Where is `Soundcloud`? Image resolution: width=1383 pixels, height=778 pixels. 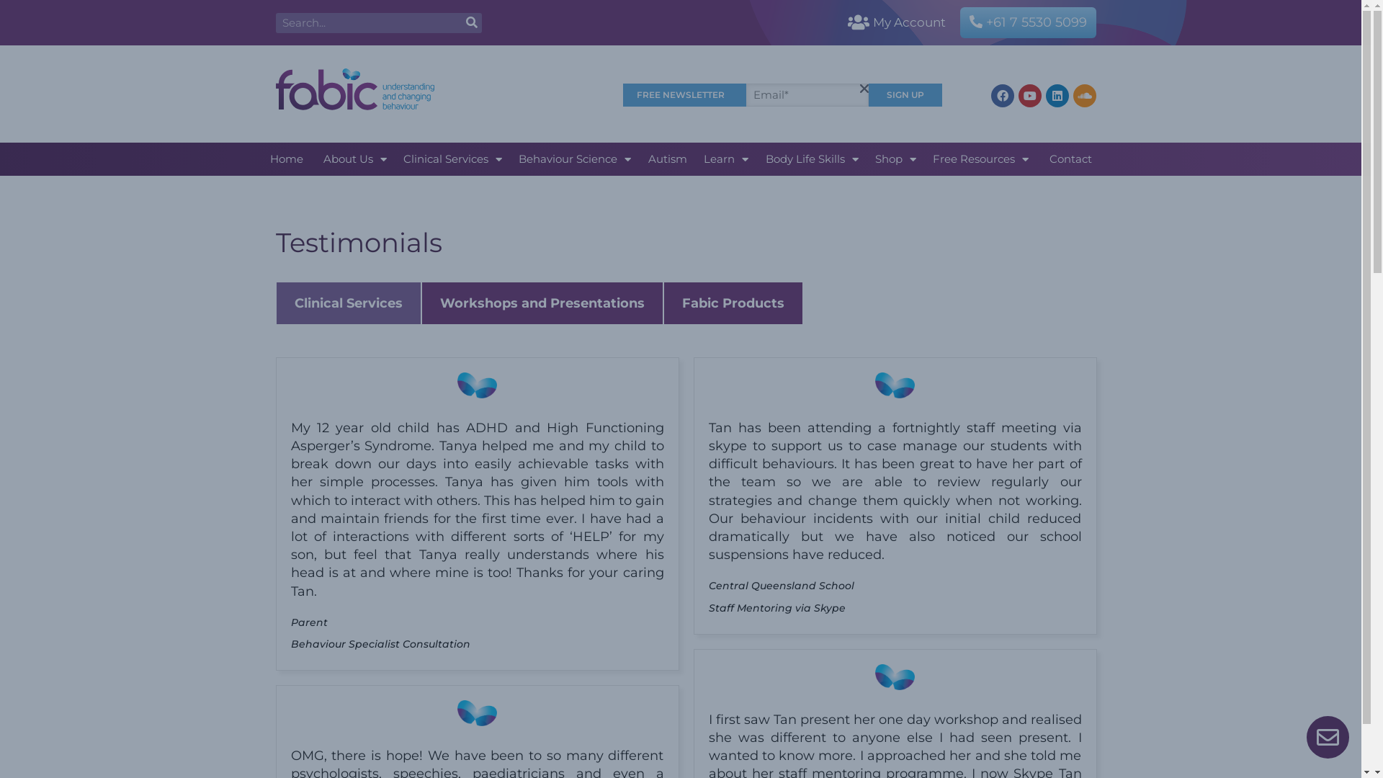 Soundcloud is located at coordinates (1085, 96).